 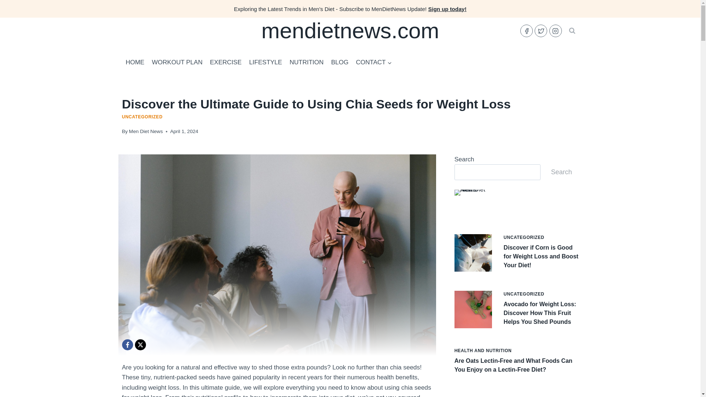 I want to click on BLOG, so click(x=340, y=62).